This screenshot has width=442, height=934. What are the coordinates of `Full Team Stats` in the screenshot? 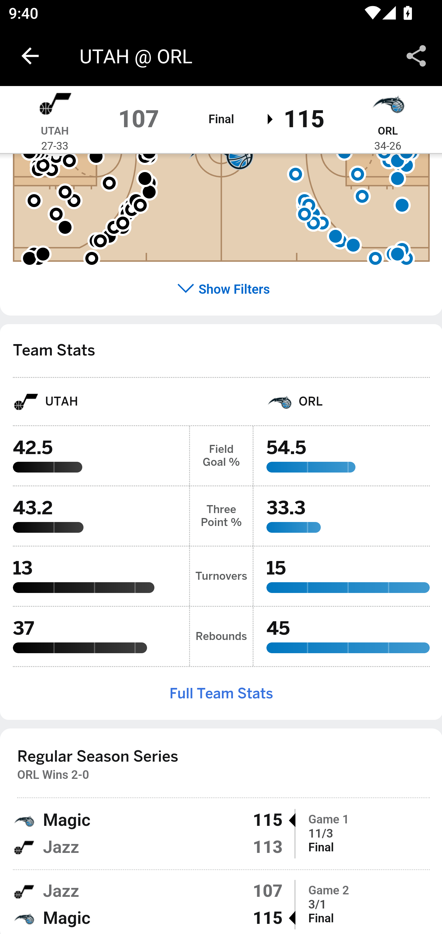 It's located at (221, 694).